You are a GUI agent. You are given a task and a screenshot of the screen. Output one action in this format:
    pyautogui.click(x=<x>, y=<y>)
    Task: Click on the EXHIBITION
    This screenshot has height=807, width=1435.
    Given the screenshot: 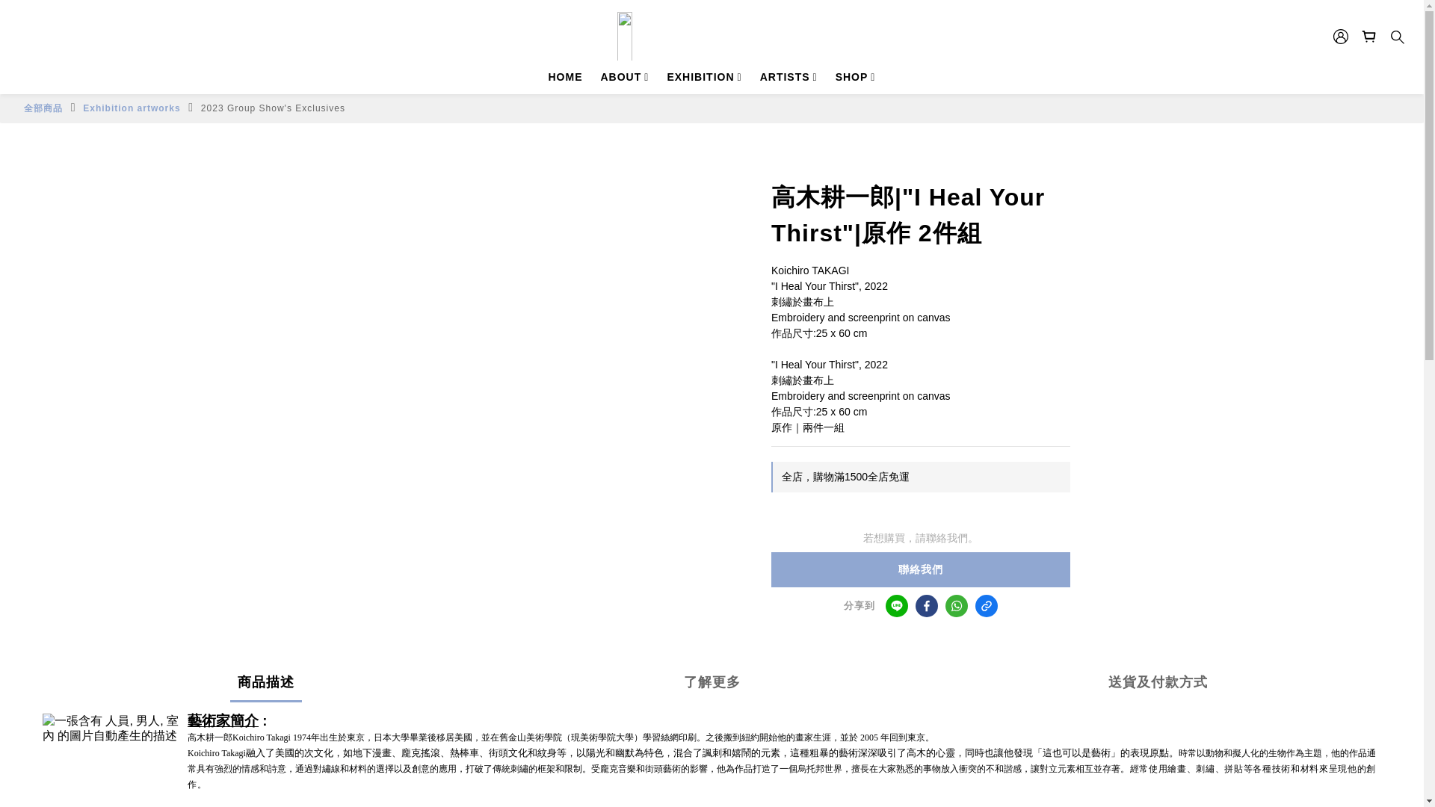 What is the action you would take?
    pyautogui.click(x=704, y=77)
    